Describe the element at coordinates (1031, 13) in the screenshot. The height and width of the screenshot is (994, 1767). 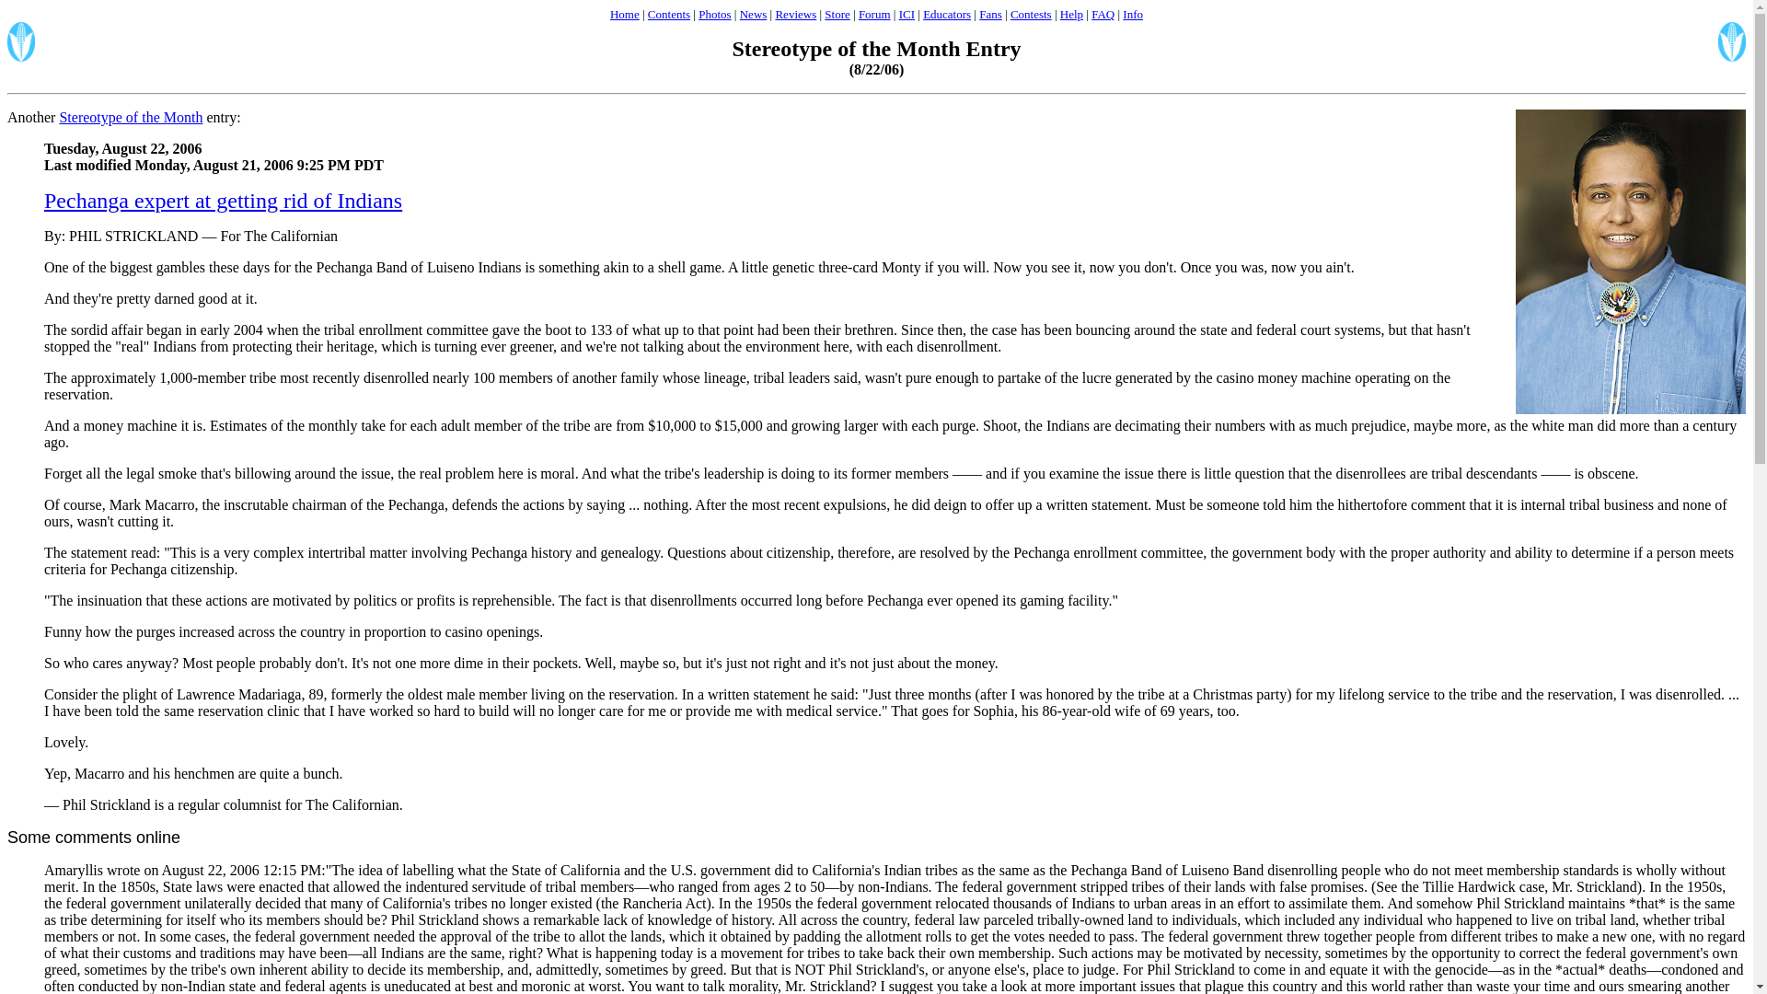
I see `Contests` at that location.